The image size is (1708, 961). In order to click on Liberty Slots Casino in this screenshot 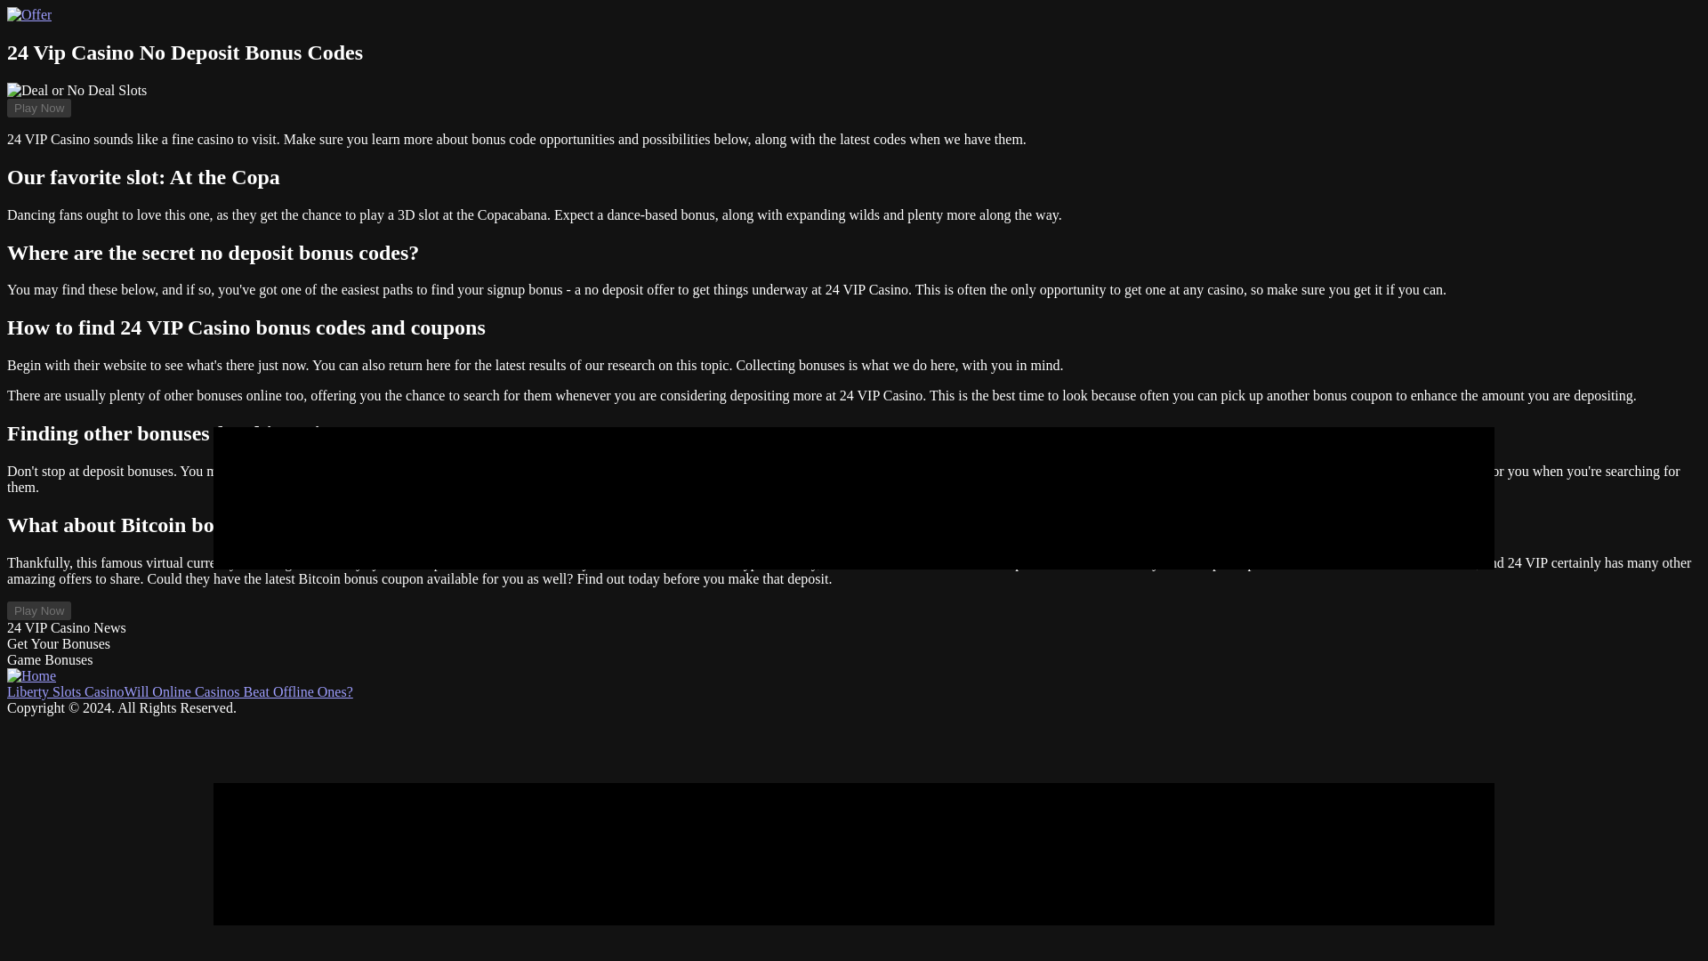, I will do `click(66, 691)`.